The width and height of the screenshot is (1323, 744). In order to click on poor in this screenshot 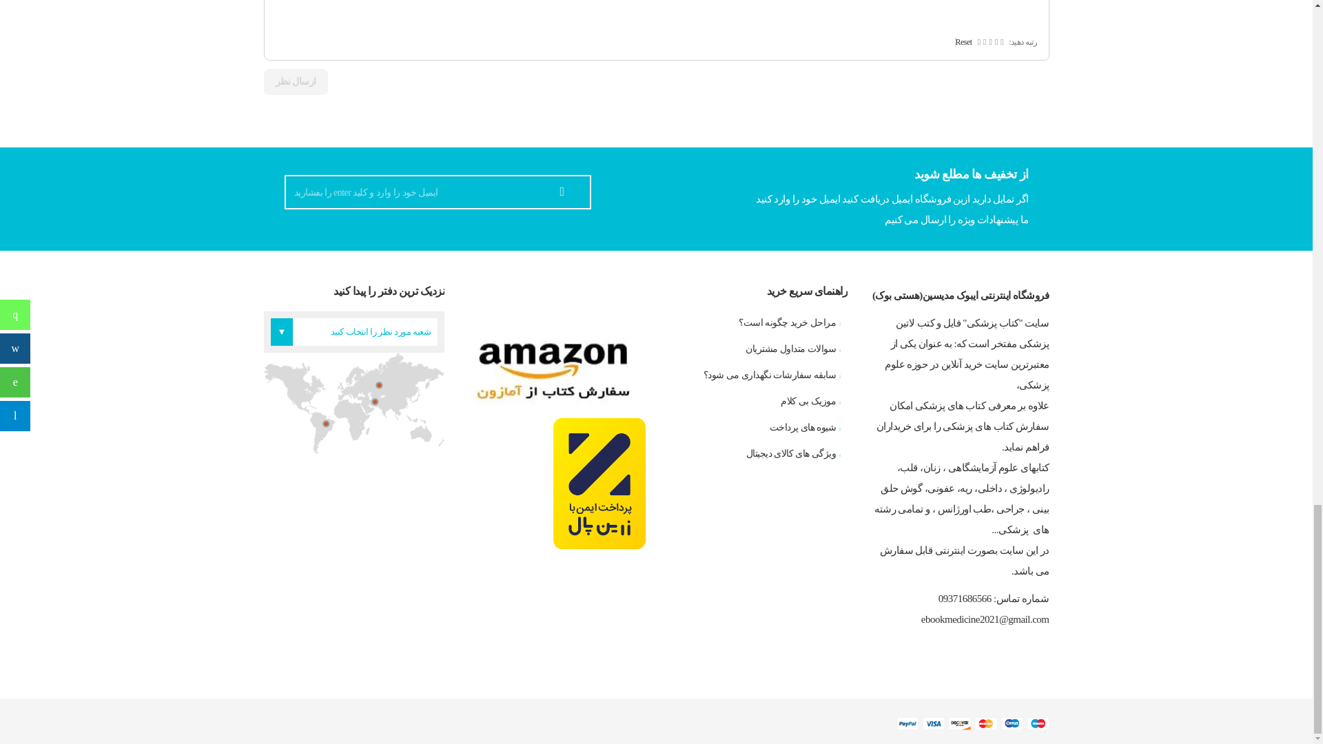, I will do `click(996, 41)`.